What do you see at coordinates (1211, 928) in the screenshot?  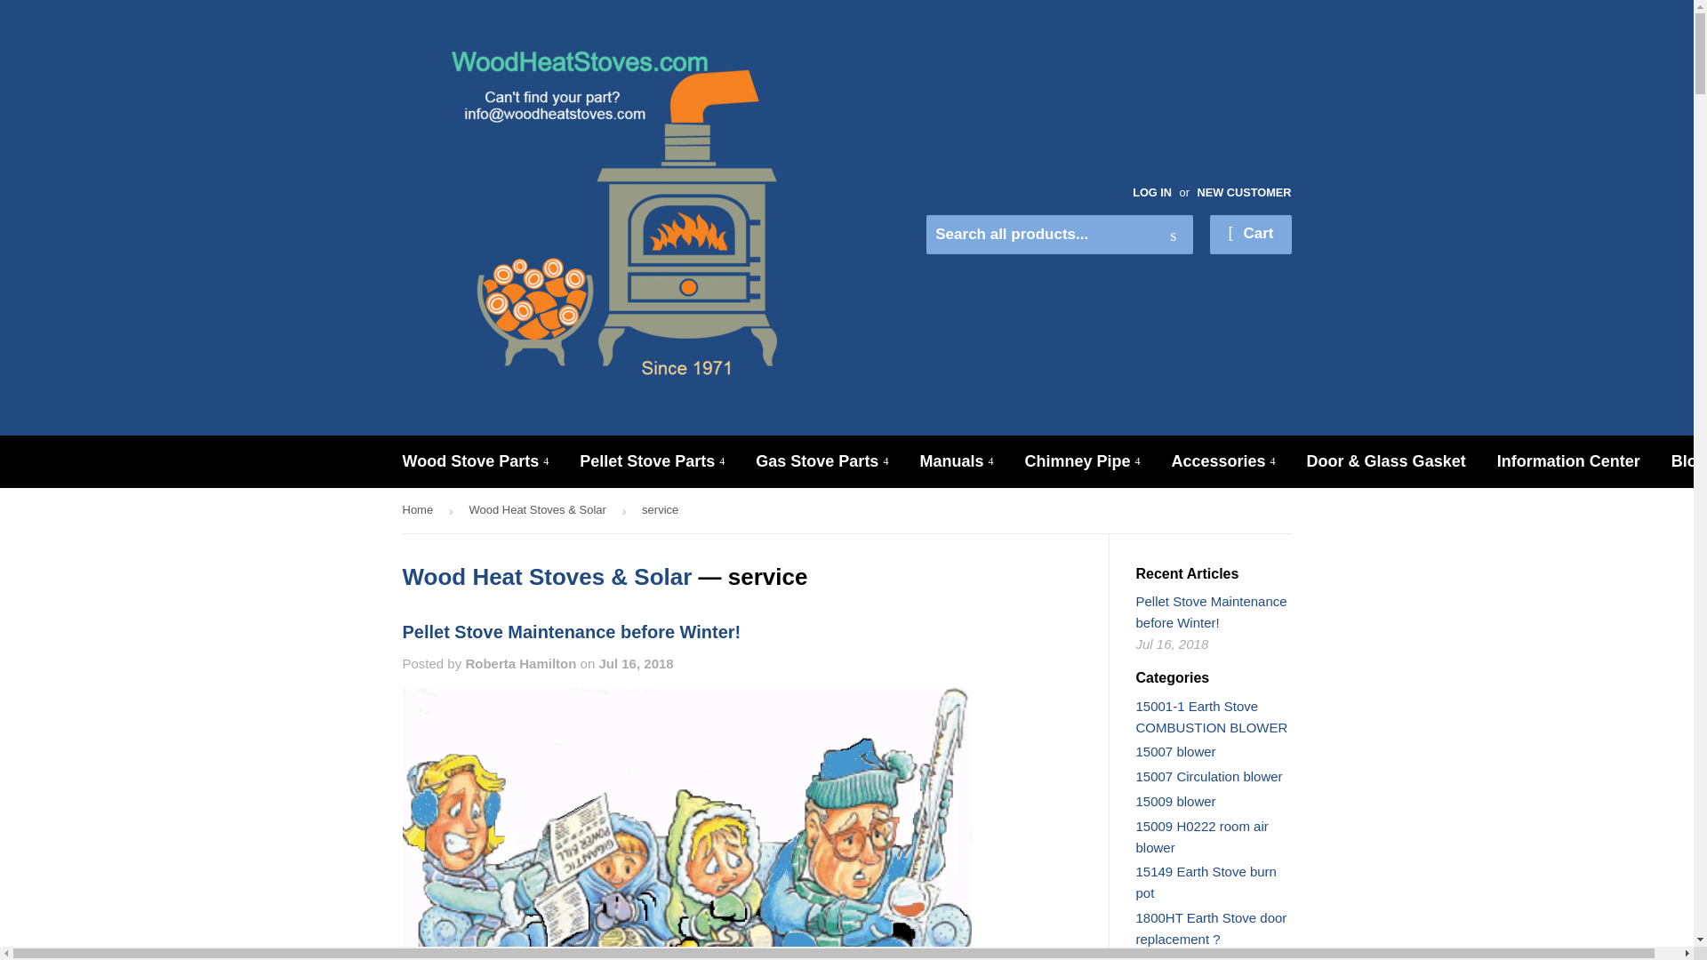 I see `Show articles tagged 1800HT Earth Stove door replacement ?` at bounding box center [1211, 928].